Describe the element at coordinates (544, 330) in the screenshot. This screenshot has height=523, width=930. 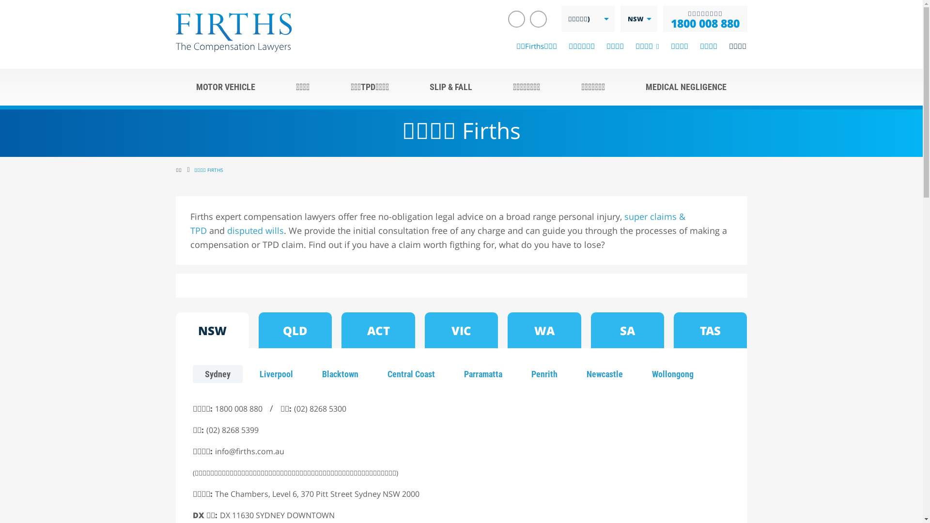
I see `WA` at that location.